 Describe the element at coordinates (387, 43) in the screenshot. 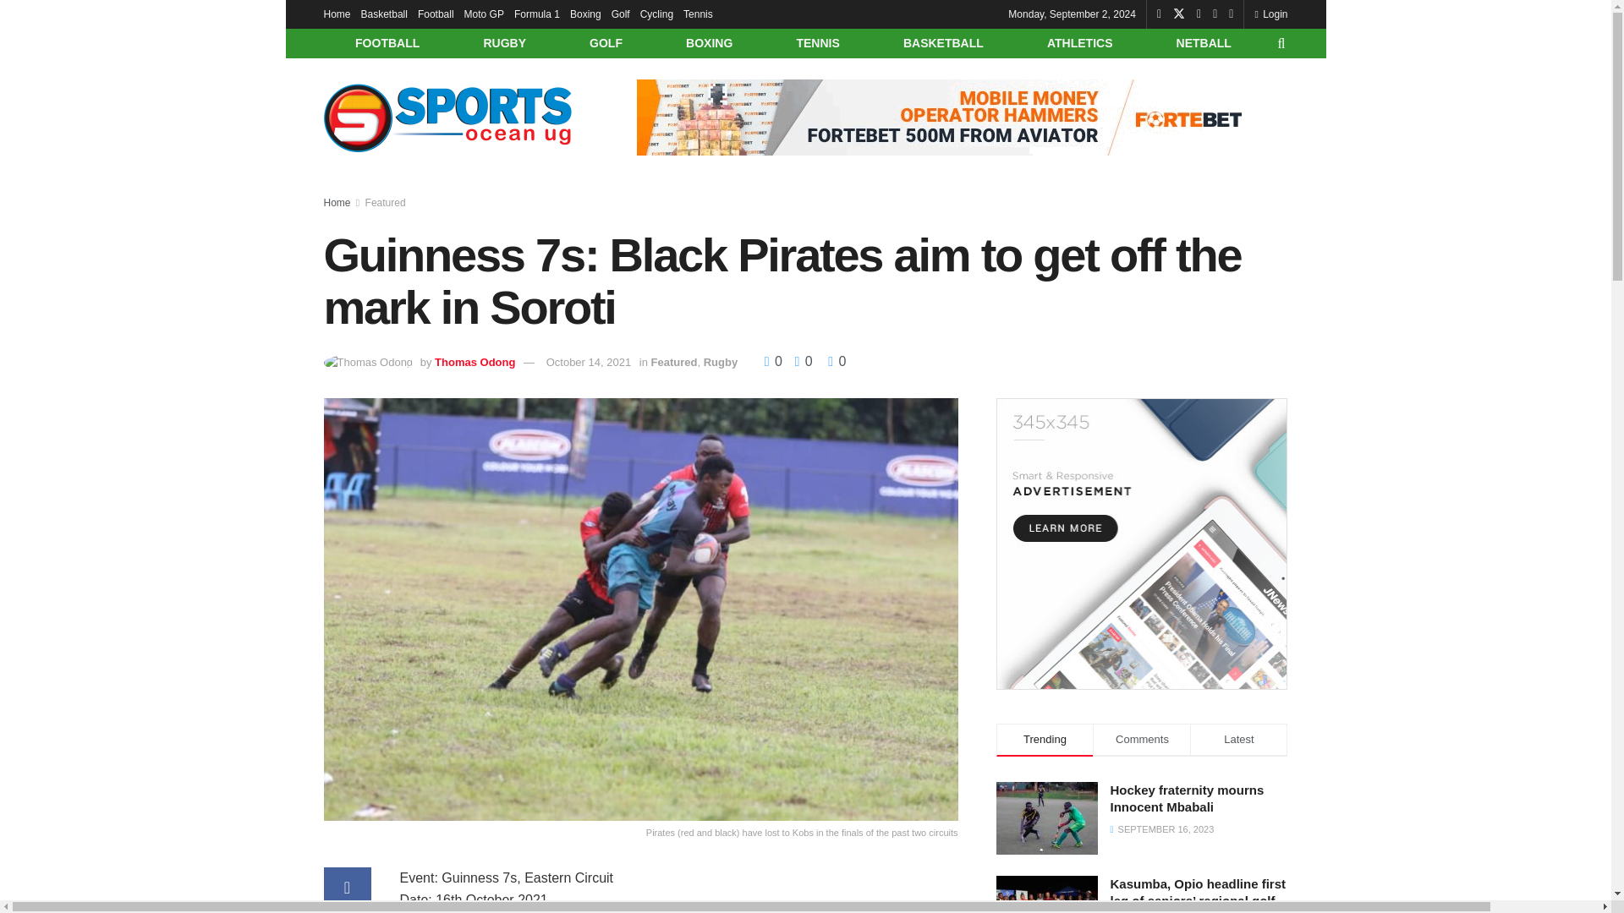

I see `FOOTBALL` at that location.